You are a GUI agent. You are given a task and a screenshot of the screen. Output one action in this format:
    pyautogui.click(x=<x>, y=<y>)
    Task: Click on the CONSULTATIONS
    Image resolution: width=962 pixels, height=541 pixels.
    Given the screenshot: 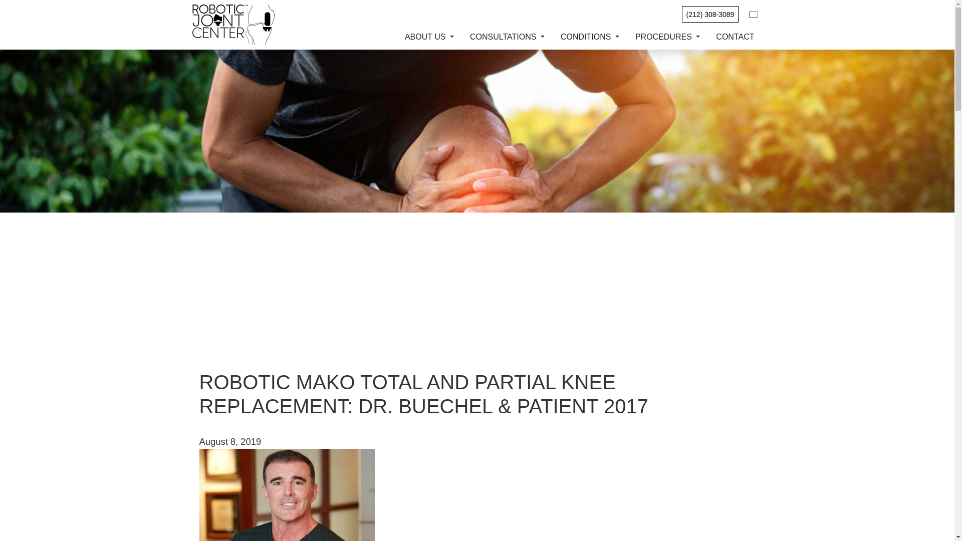 What is the action you would take?
    pyautogui.click(x=507, y=37)
    